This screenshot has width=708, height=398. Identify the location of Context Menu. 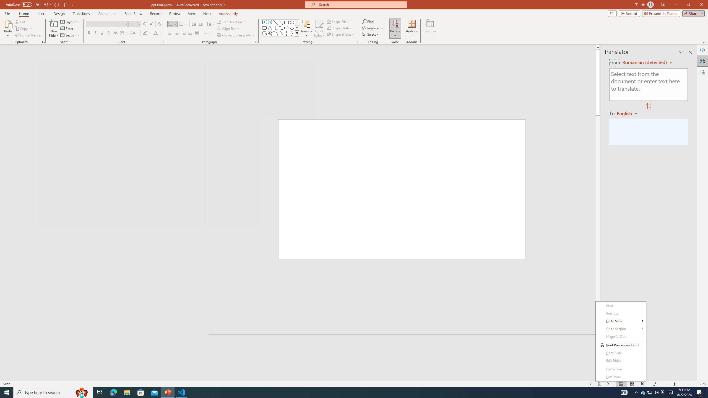
(621, 341).